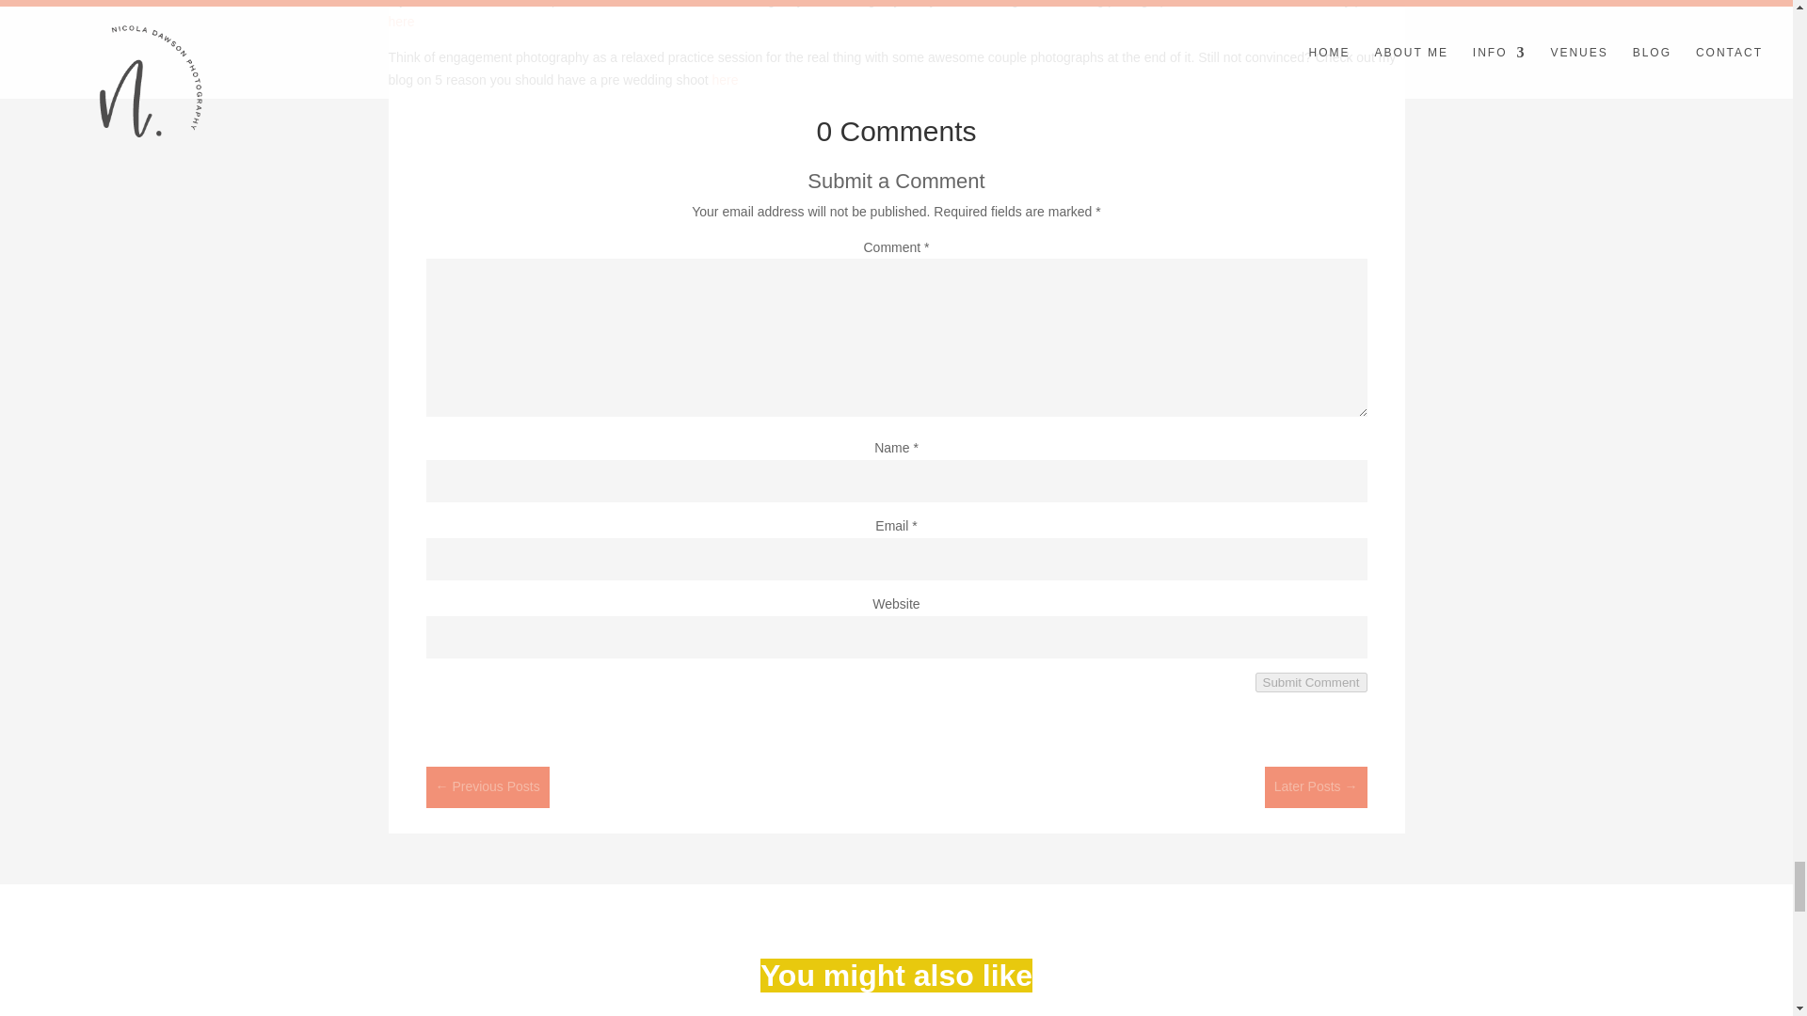 The width and height of the screenshot is (1807, 1016). I want to click on 5 reasons why you should definitely have an engagement shoot, so click(725, 79).